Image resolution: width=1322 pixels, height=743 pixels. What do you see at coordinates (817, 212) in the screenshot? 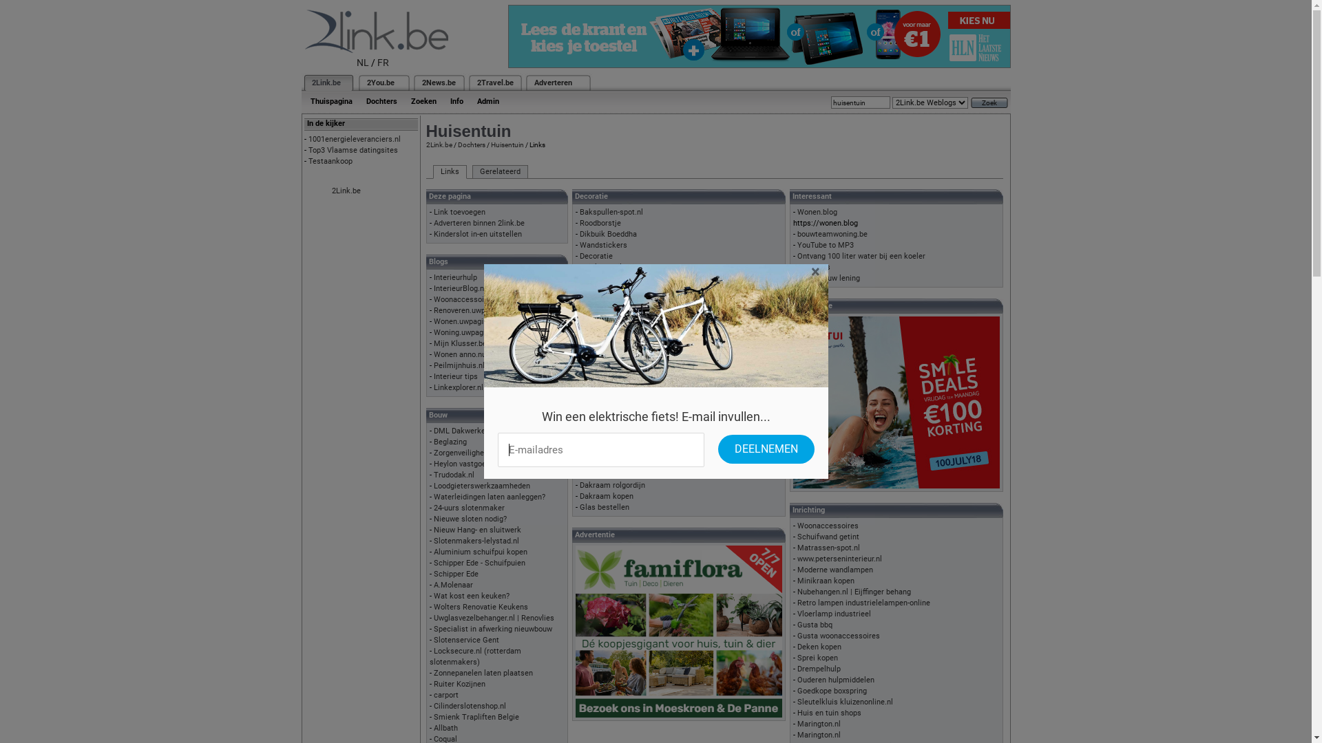
I see `Wonen.blog` at bounding box center [817, 212].